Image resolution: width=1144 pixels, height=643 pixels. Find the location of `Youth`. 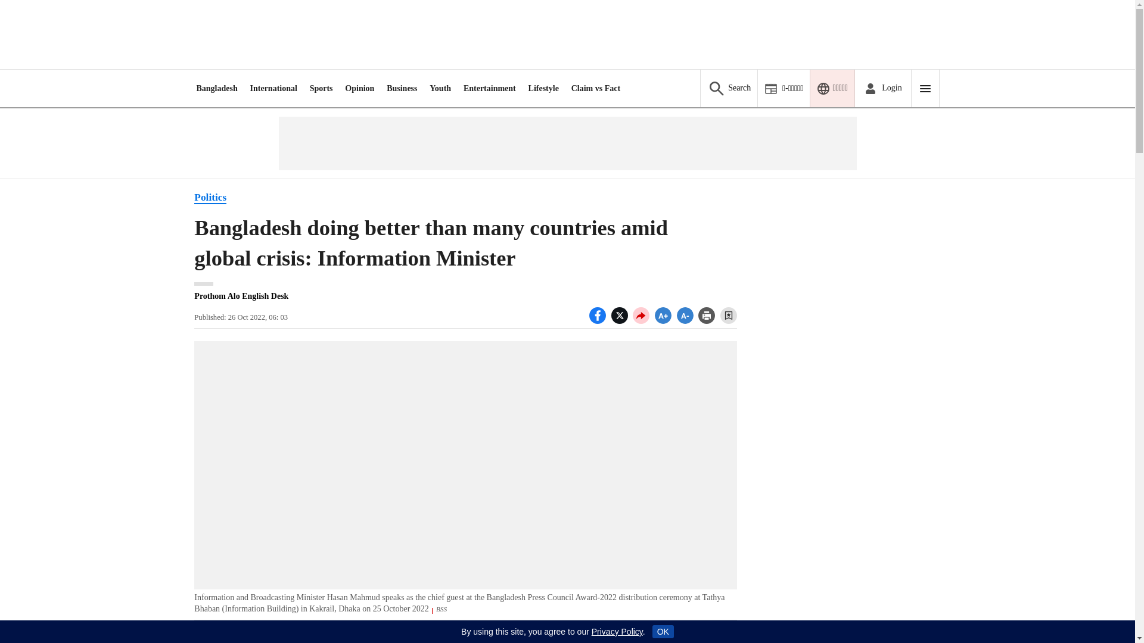

Youth is located at coordinates (440, 88).